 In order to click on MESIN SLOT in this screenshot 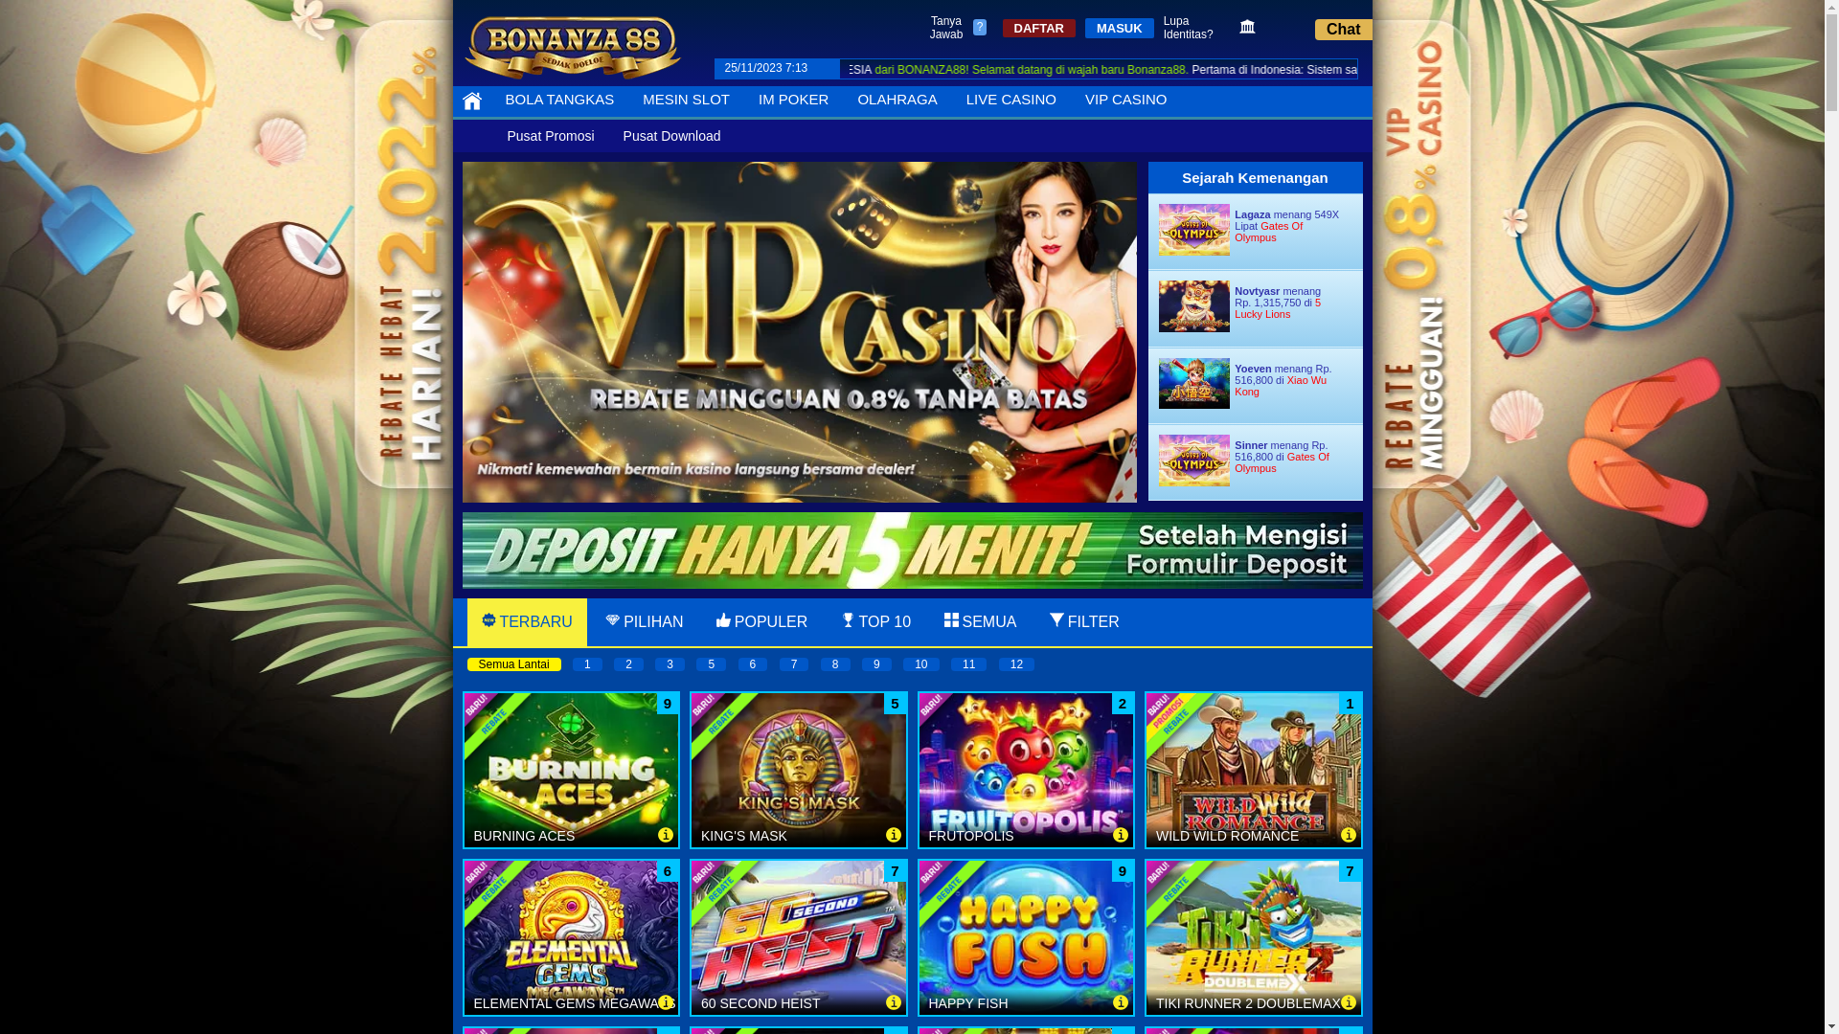, I will do `click(686, 100)`.